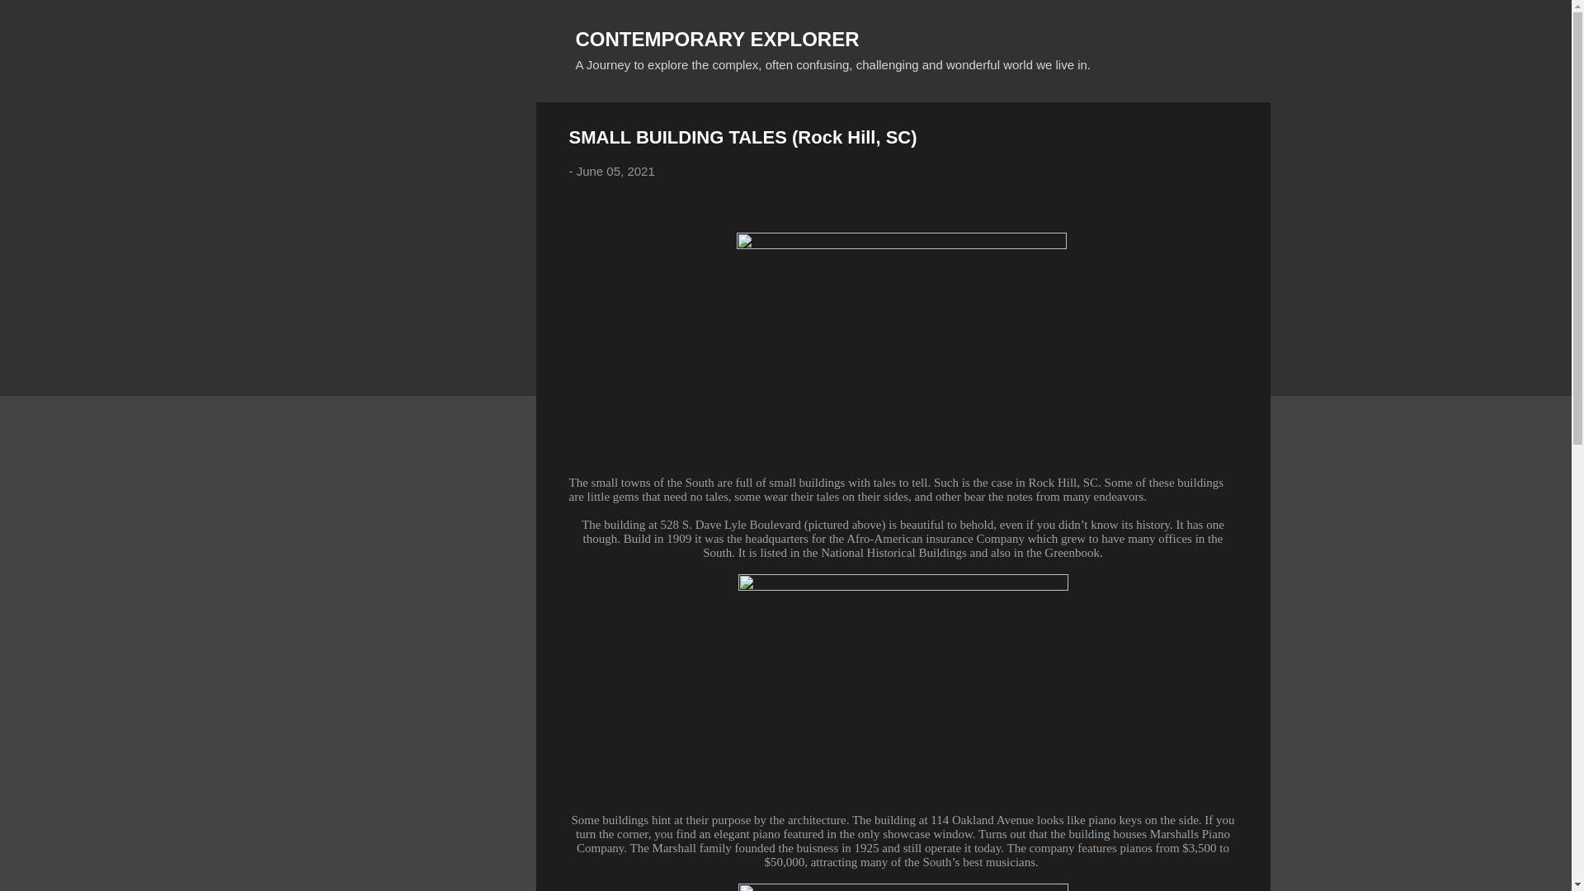 The width and height of the screenshot is (1584, 891). I want to click on CONTEMPORARY EXPLORER, so click(718, 38).